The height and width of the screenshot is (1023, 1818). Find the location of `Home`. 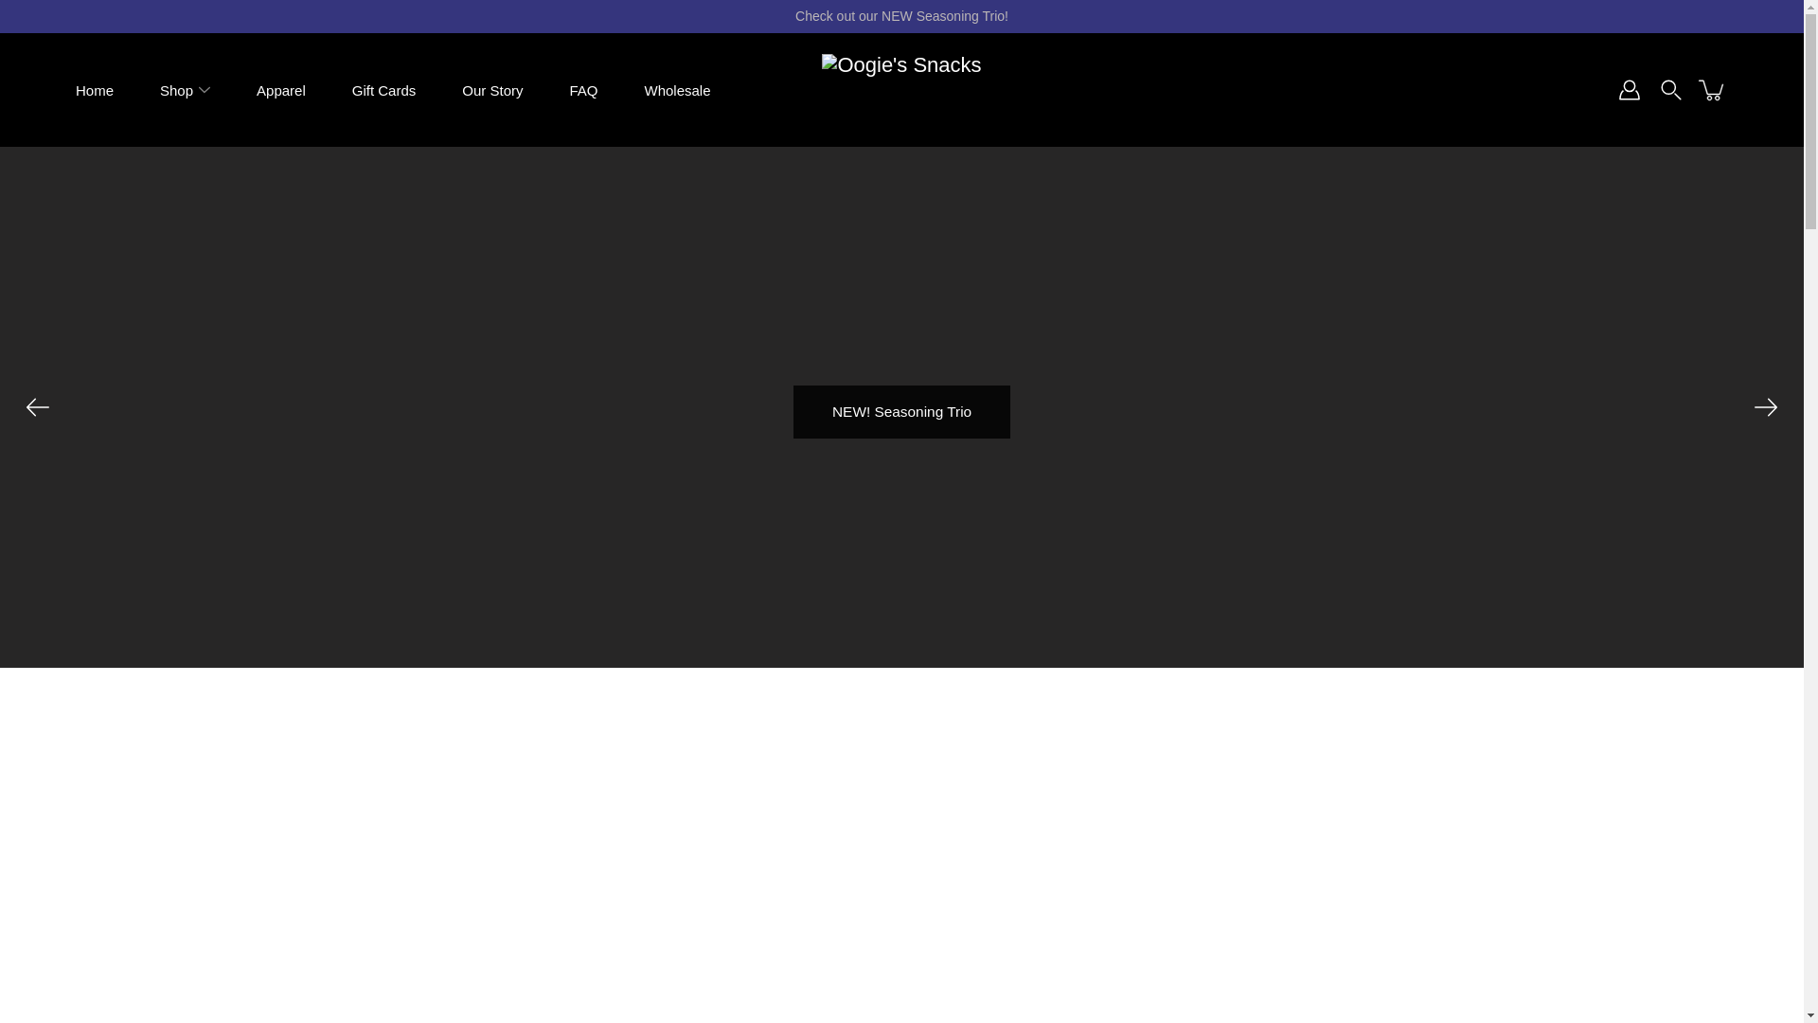

Home is located at coordinates (95, 89).